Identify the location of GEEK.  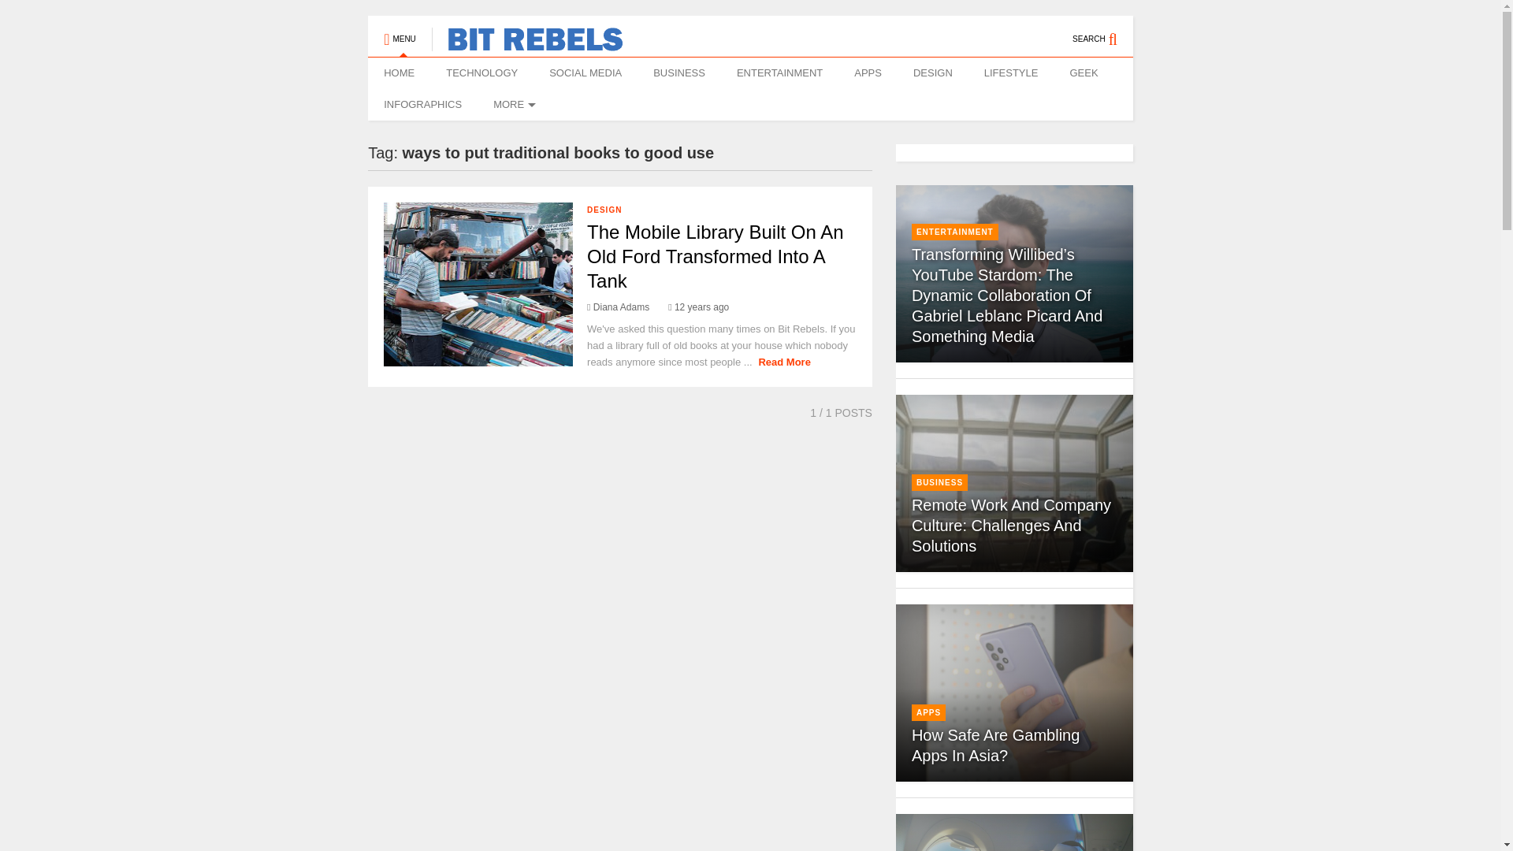
(1083, 73).